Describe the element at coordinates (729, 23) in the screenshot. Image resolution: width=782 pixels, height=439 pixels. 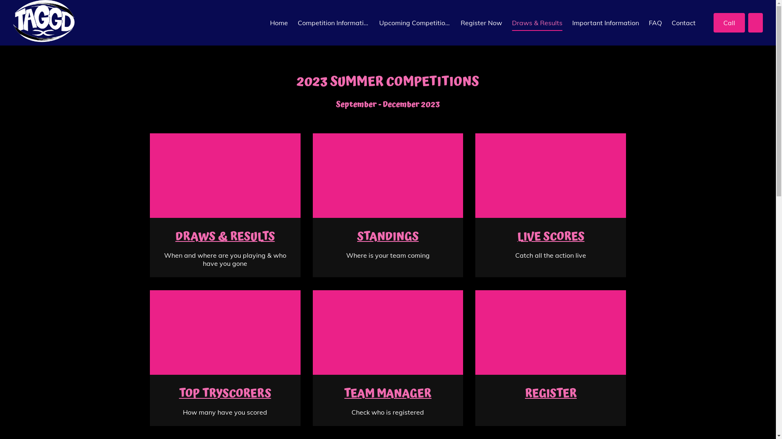
I see `Call` at that location.